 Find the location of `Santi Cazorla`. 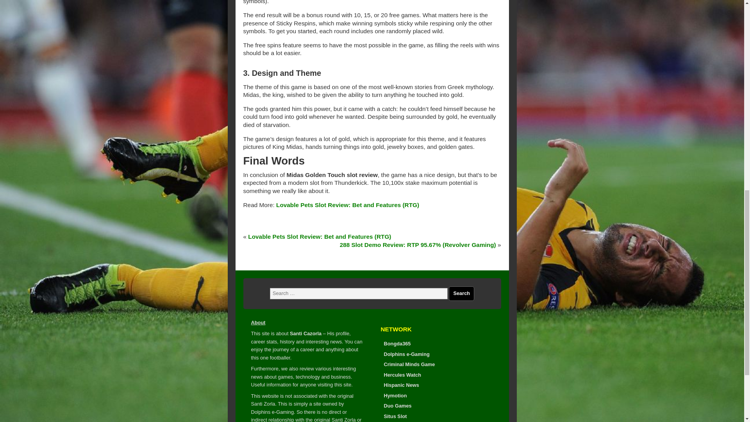

Santi Cazorla is located at coordinates (305, 333).